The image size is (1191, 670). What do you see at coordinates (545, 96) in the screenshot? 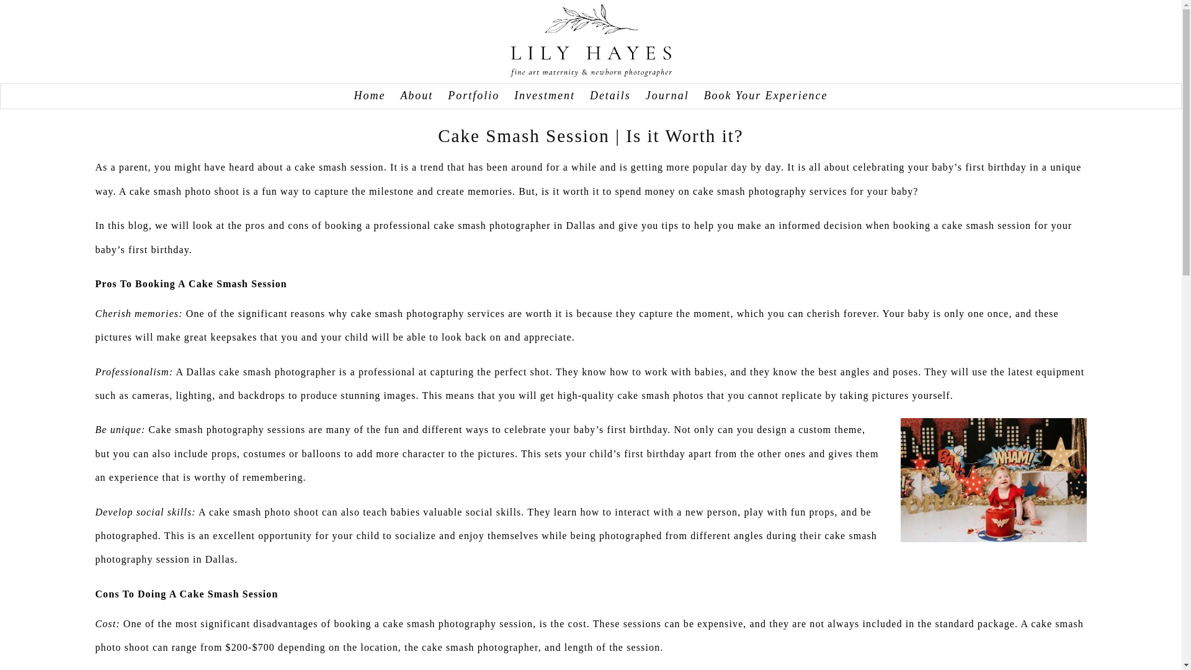
I see `Investment` at bounding box center [545, 96].